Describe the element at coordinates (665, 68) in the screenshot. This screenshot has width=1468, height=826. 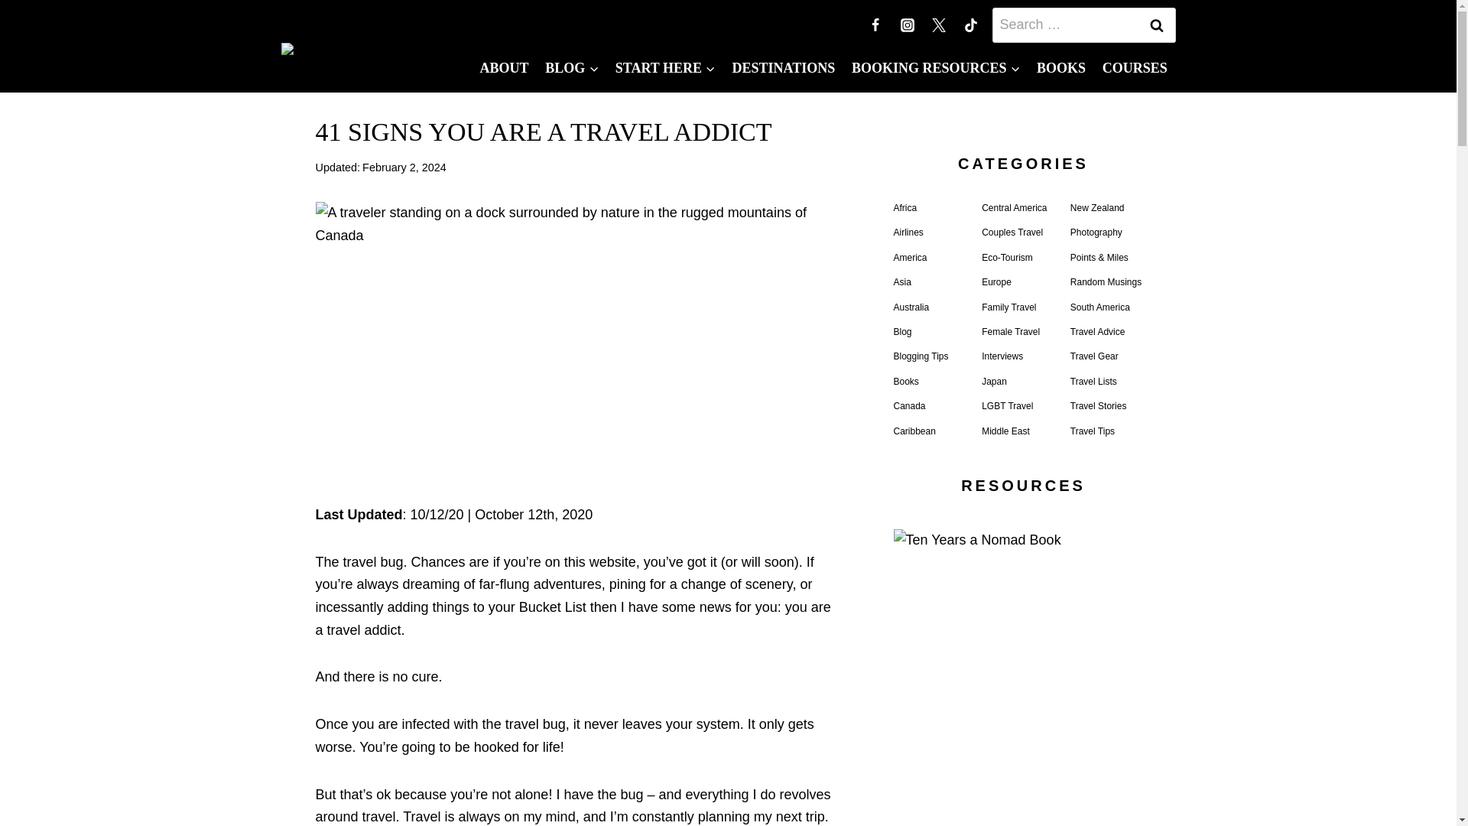
I see `START HERE` at that location.